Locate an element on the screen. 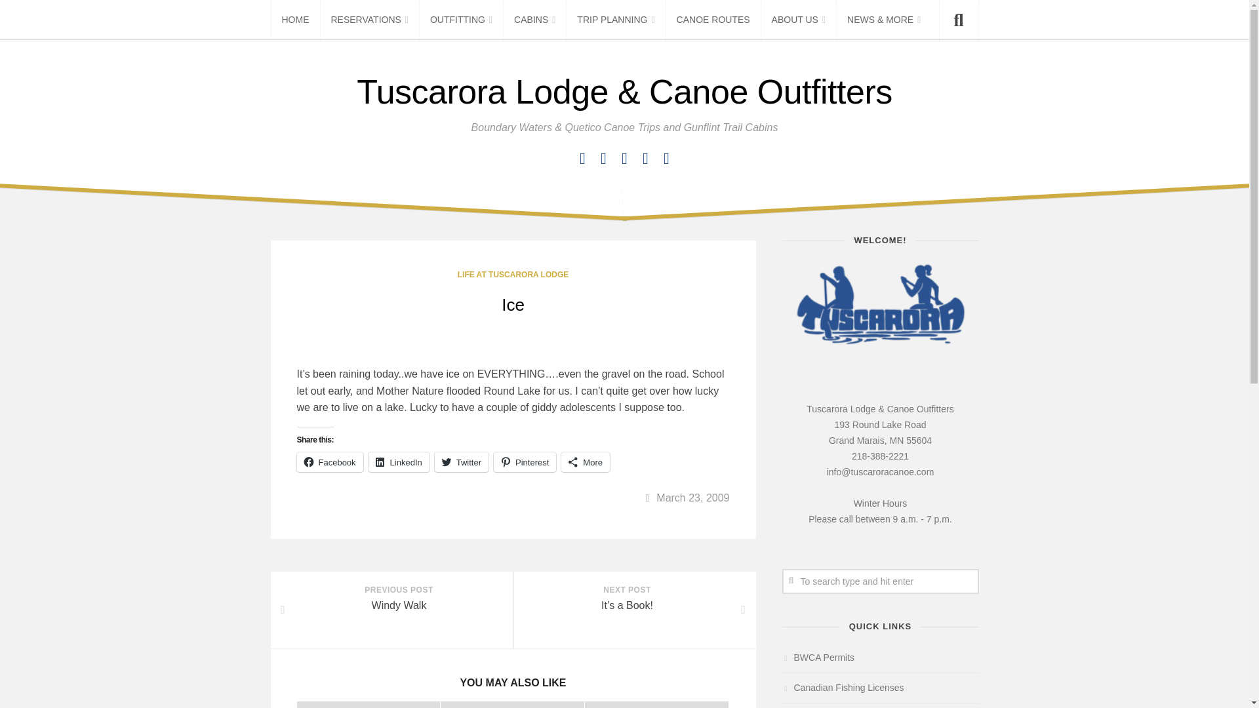 This screenshot has width=1259, height=708. Instagram is located at coordinates (624, 159).